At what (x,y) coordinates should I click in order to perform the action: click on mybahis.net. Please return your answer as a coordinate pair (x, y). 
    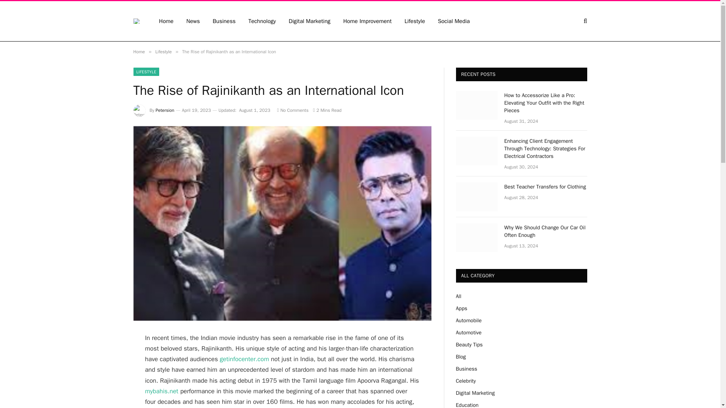
    Looking at the image, I should click on (162, 391).